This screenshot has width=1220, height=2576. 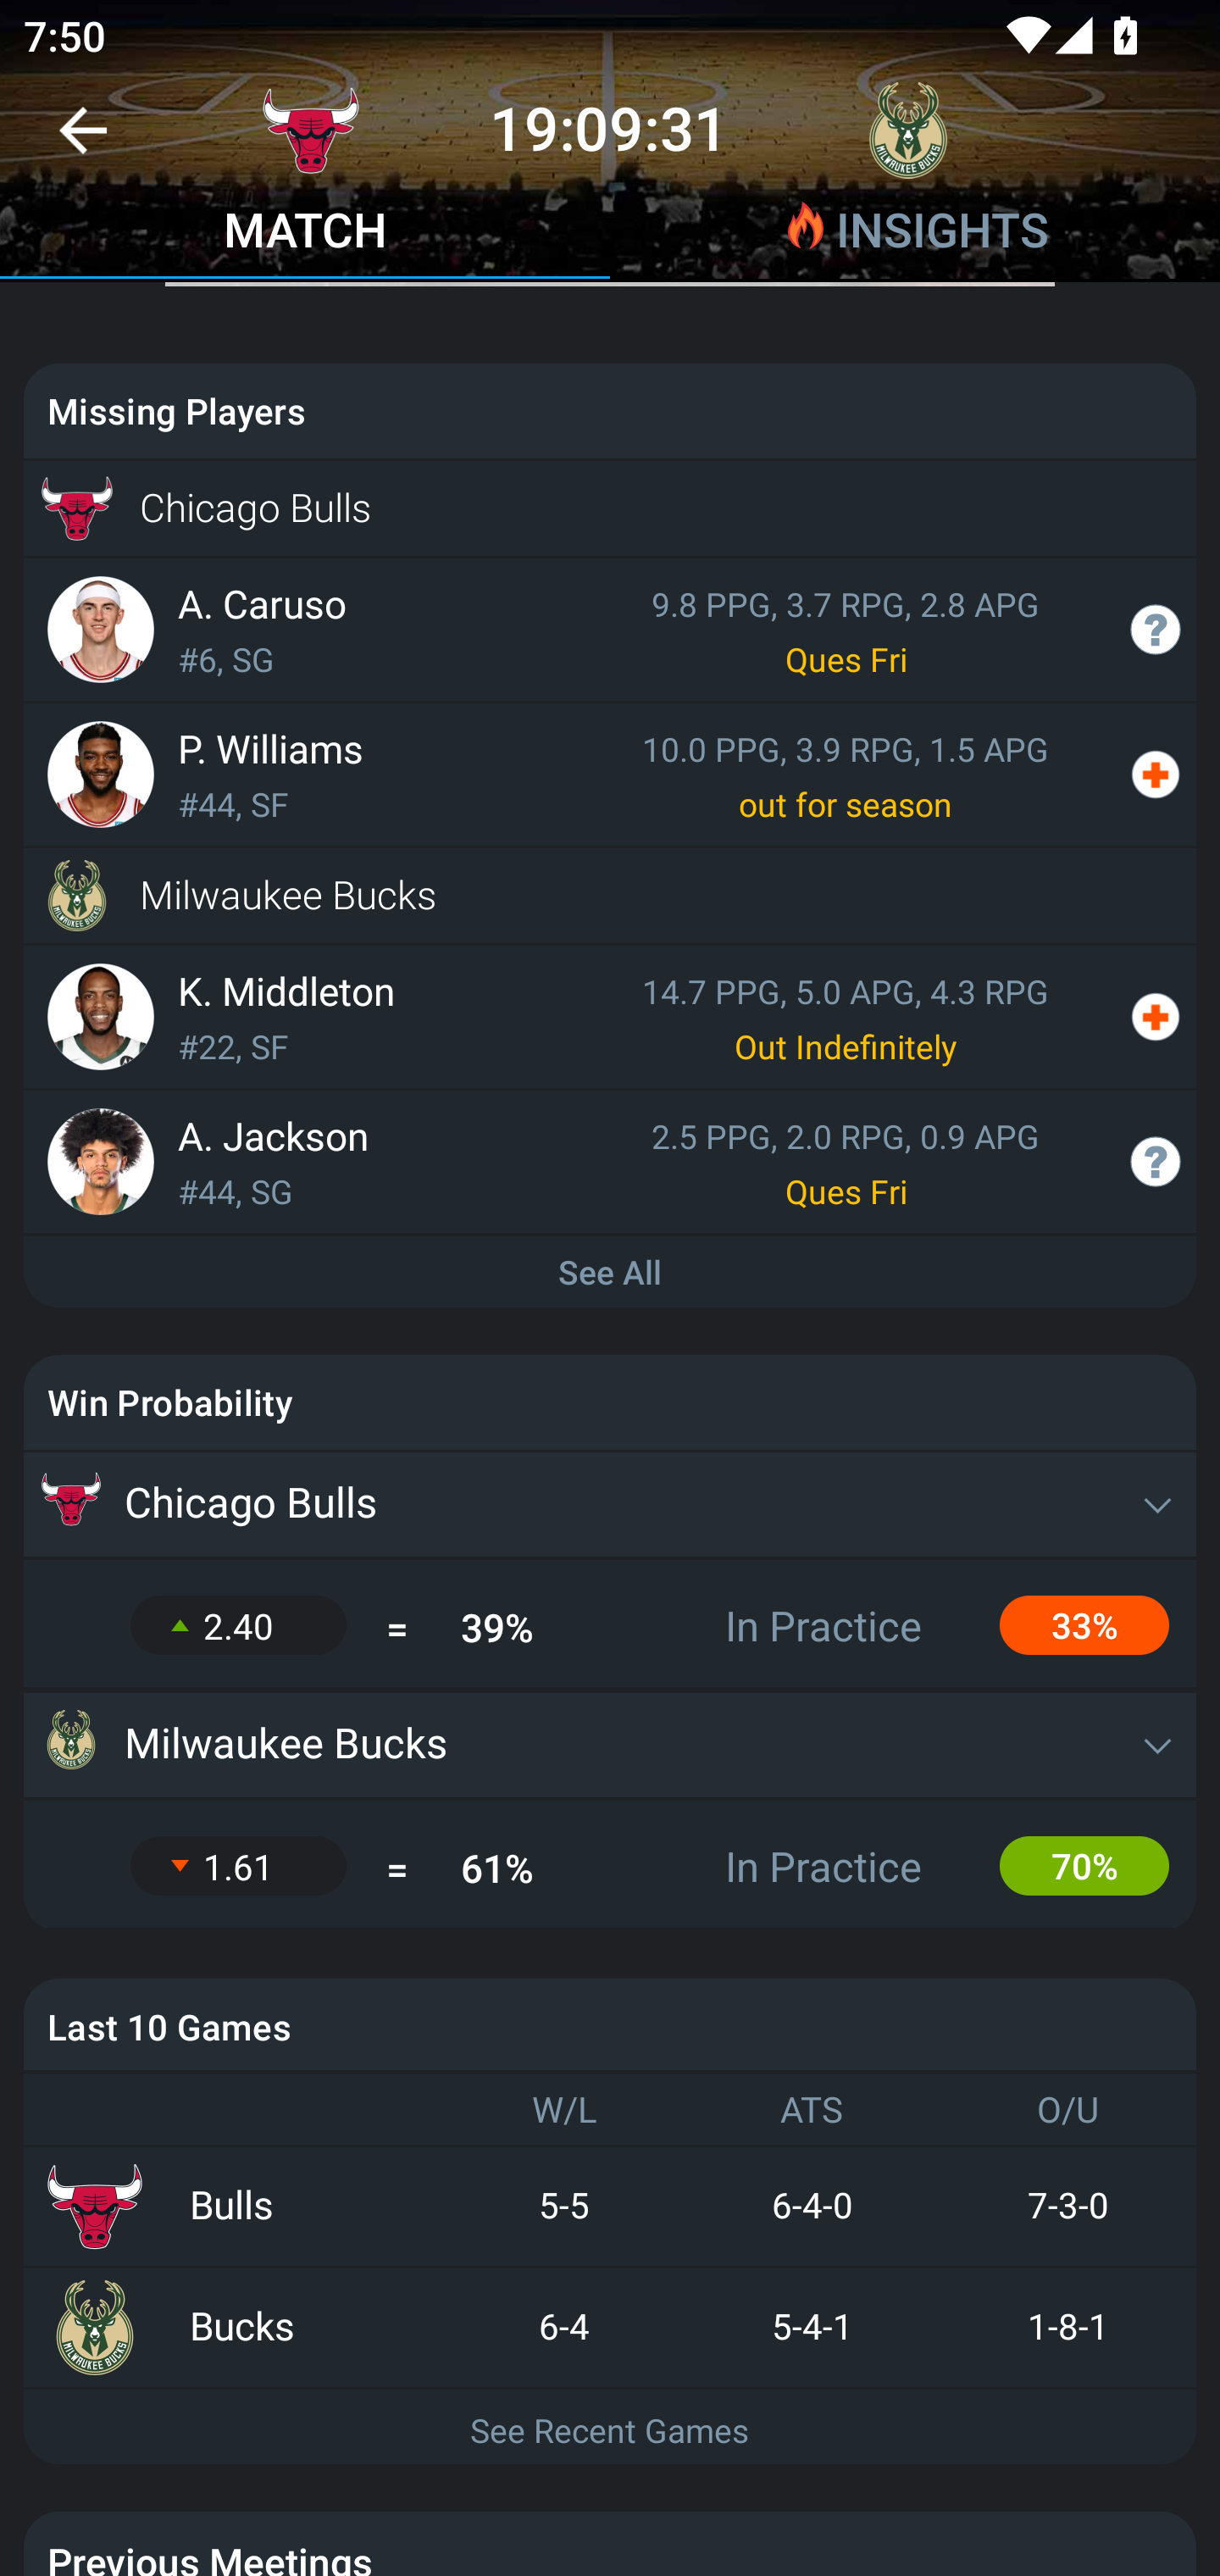 What do you see at coordinates (610, 1504) in the screenshot?
I see `Chicago Bulls` at bounding box center [610, 1504].